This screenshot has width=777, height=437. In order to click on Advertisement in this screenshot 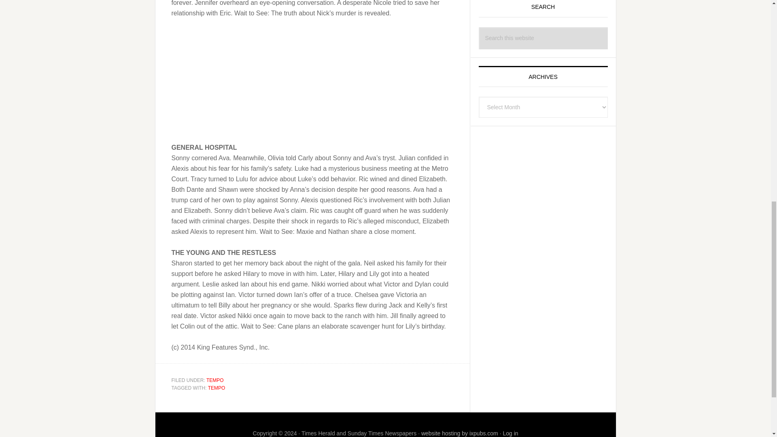, I will do `click(312, 86)`.